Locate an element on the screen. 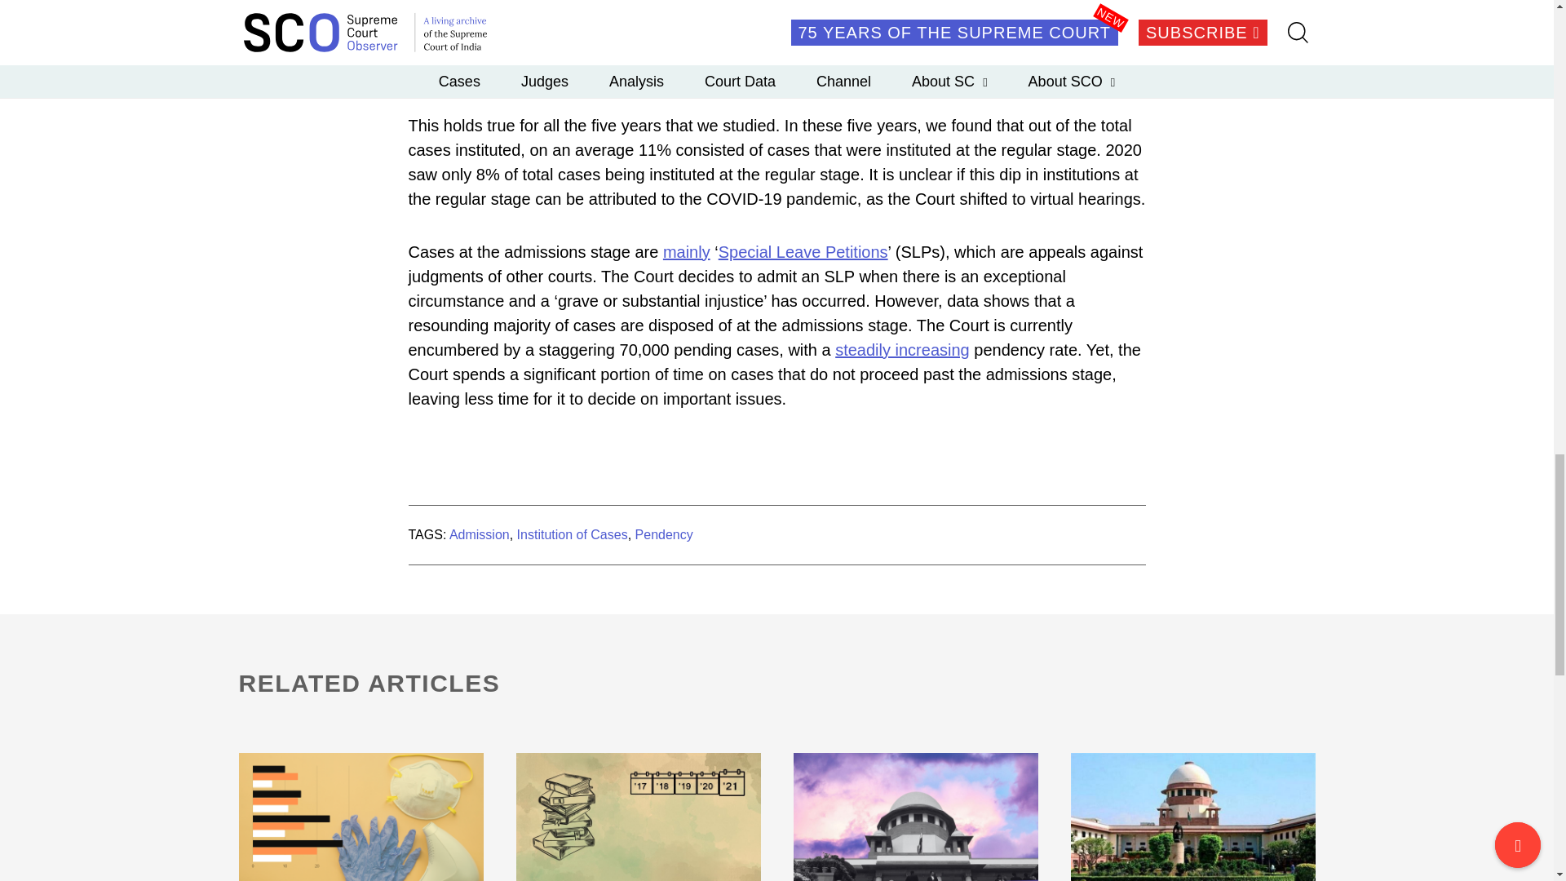 The image size is (1566, 881). steadily increasing is located at coordinates (902, 349).